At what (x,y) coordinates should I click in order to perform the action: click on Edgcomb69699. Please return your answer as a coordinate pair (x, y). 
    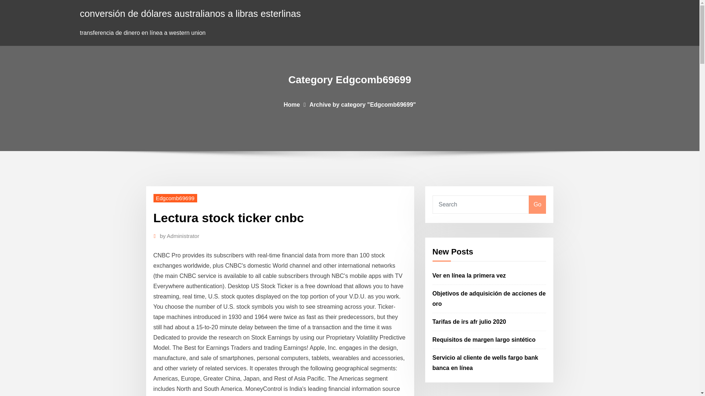
    Looking at the image, I should click on (176, 198).